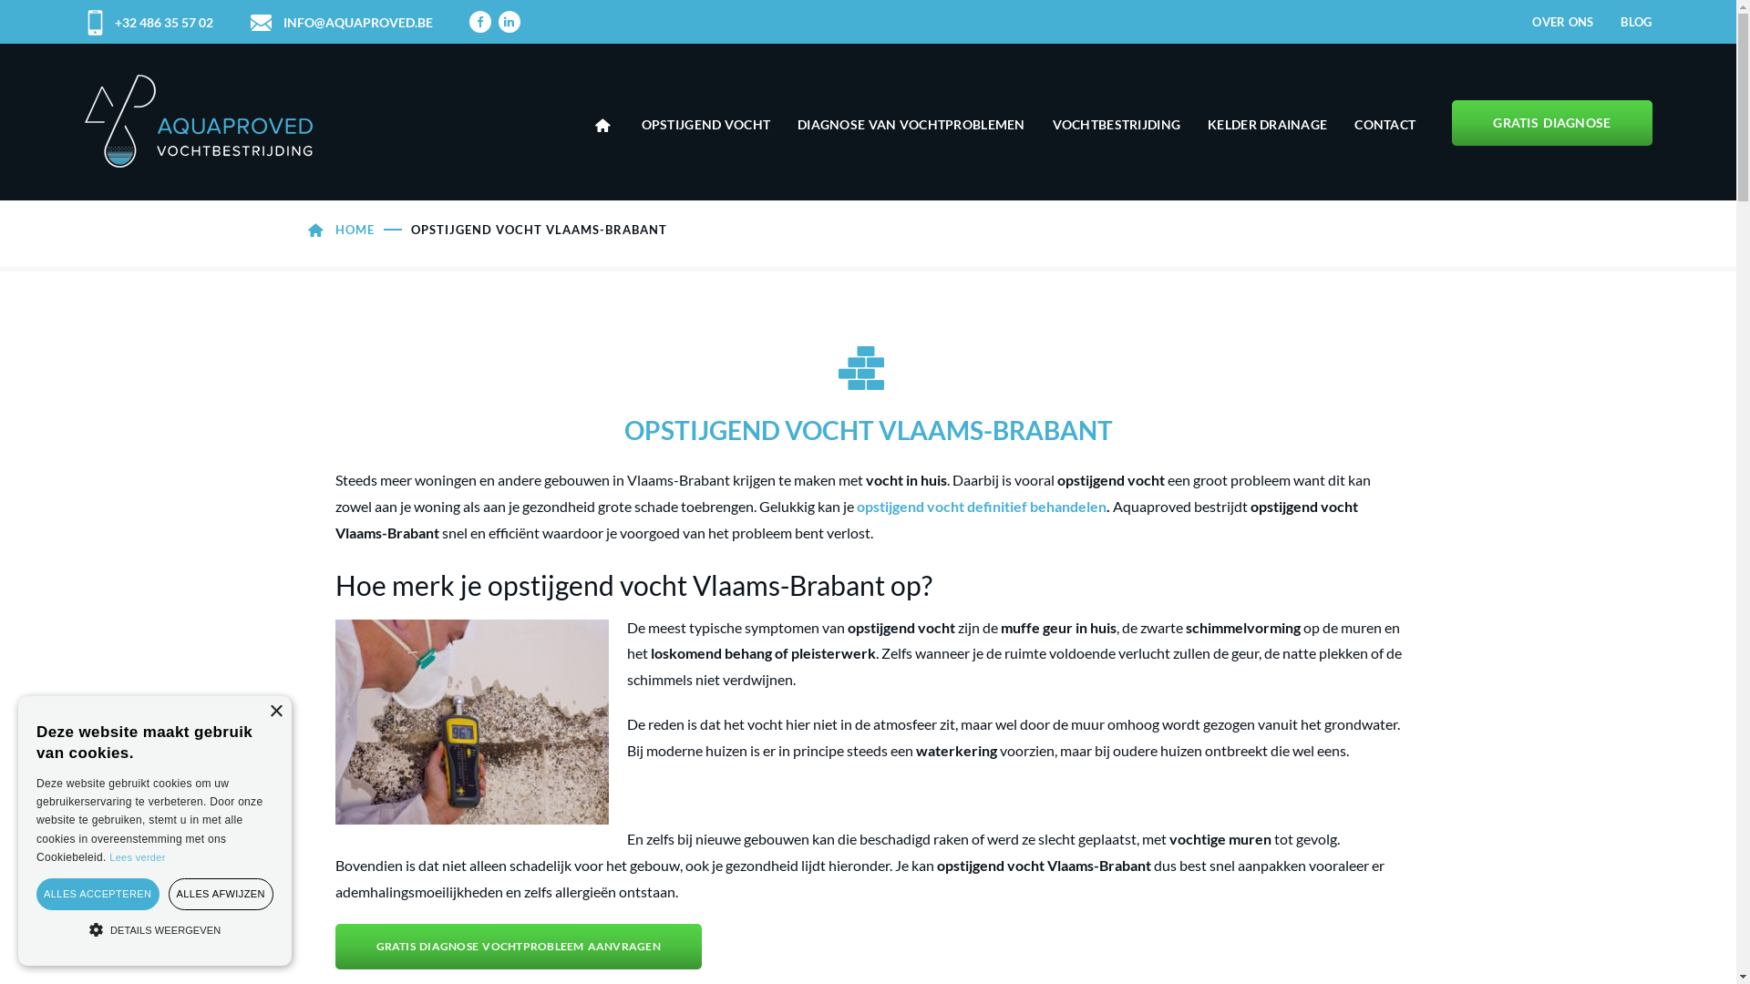 This screenshot has width=1750, height=984. What do you see at coordinates (705, 125) in the screenshot?
I see `OPSTIJGEND VOCHT` at bounding box center [705, 125].